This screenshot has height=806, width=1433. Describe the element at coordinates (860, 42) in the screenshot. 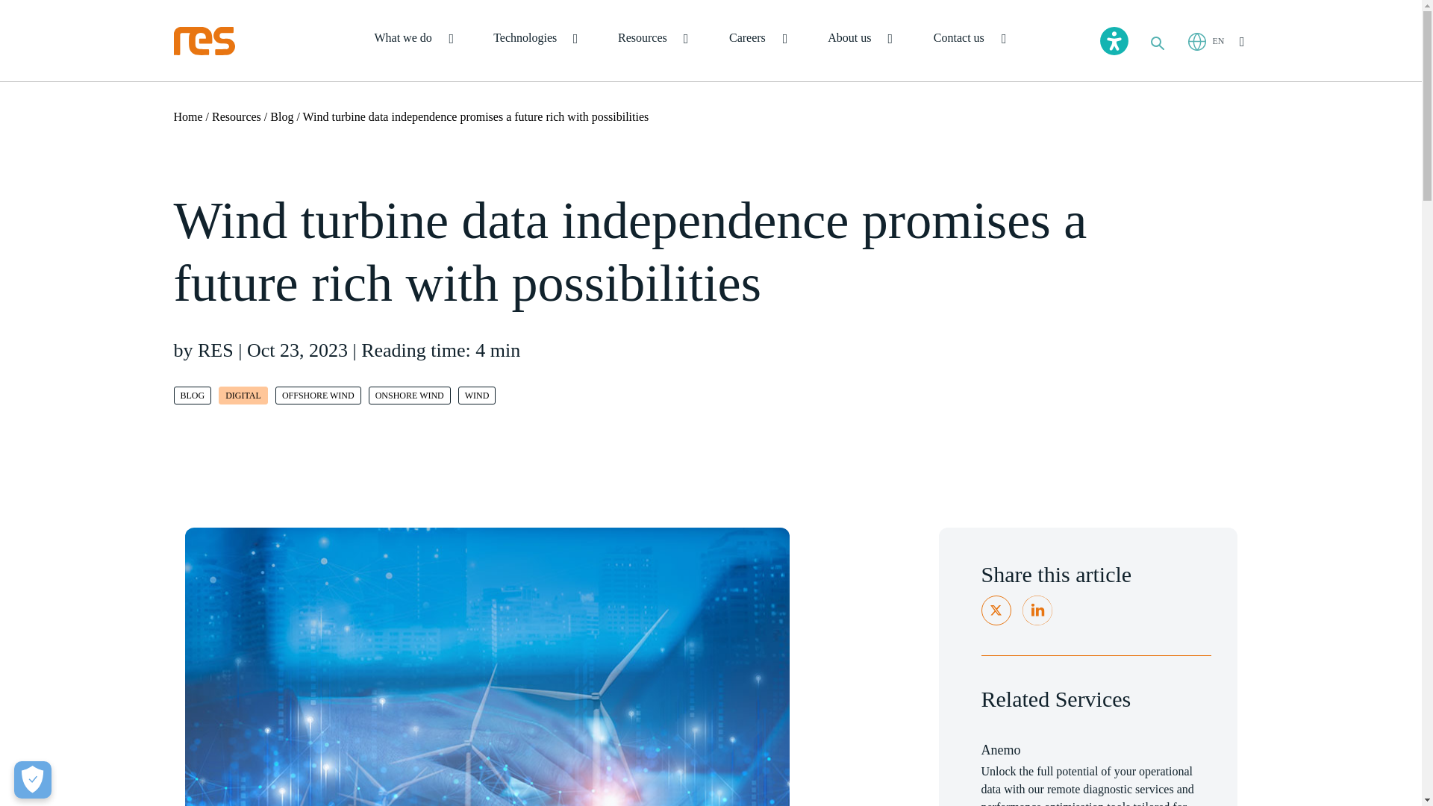

I see `About us` at that location.